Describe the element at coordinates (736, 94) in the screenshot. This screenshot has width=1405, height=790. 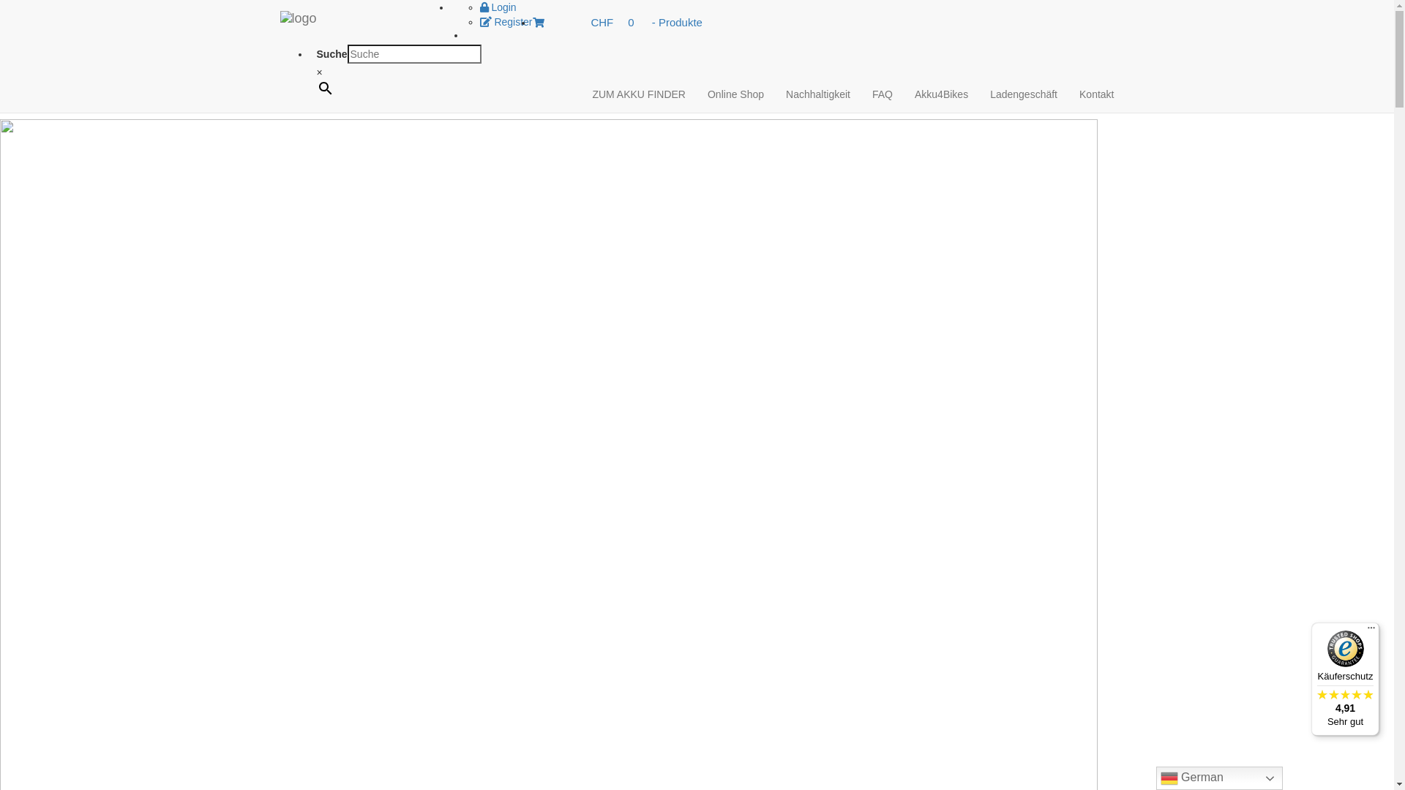
I see `Online Shop` at that location.